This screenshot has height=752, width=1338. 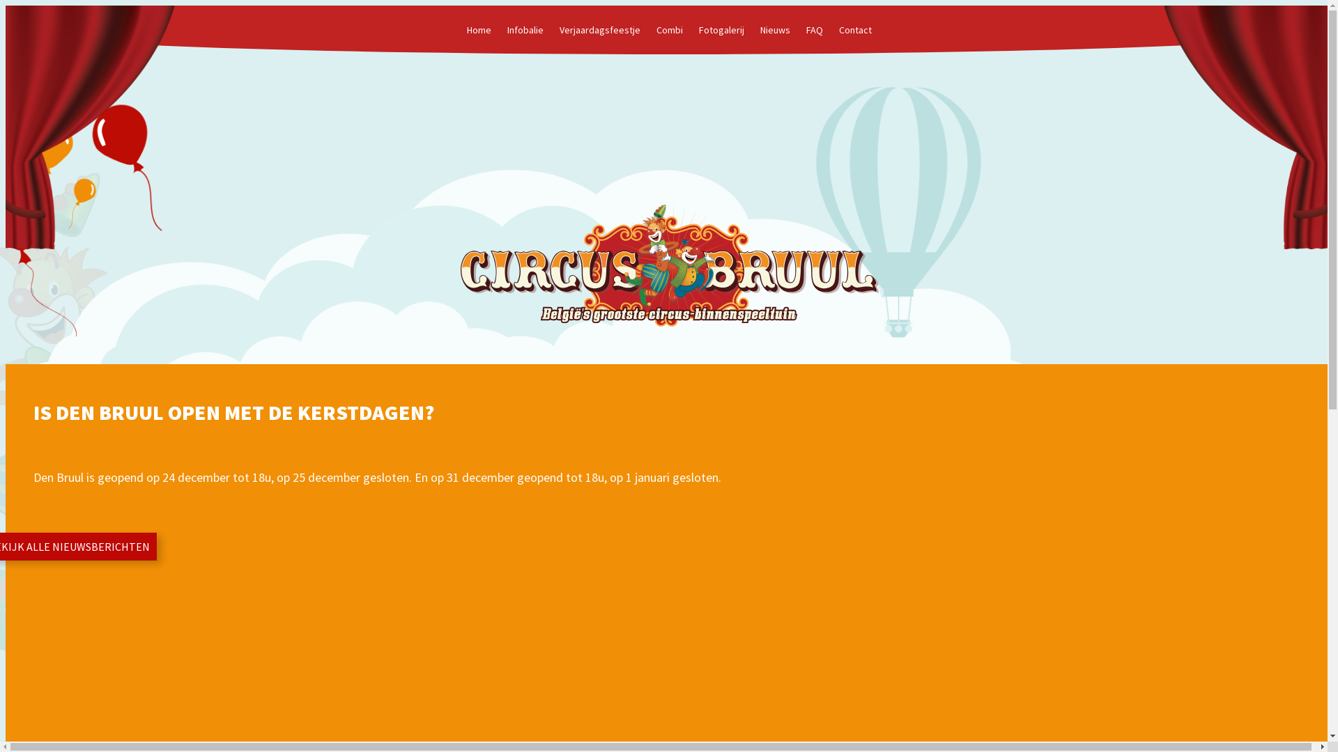 I want to click on Combi, so click(x=670, y=29).